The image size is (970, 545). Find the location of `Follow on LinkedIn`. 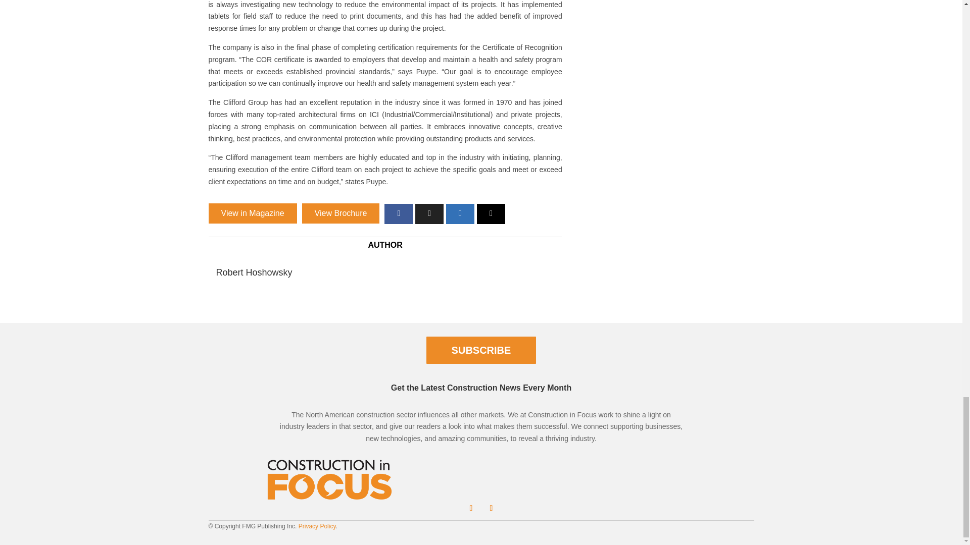

Follow on LinkedIn is located at coordinates (471, 508).